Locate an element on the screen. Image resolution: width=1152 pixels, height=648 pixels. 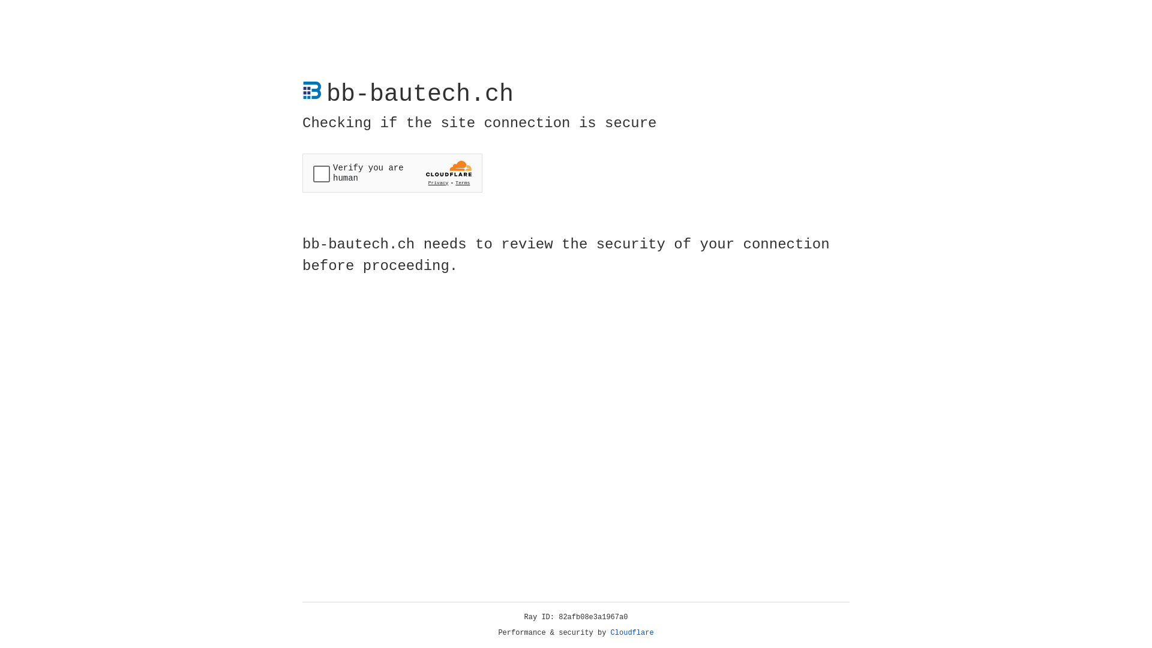
Cloudflare is located at coordinates (632, 633).